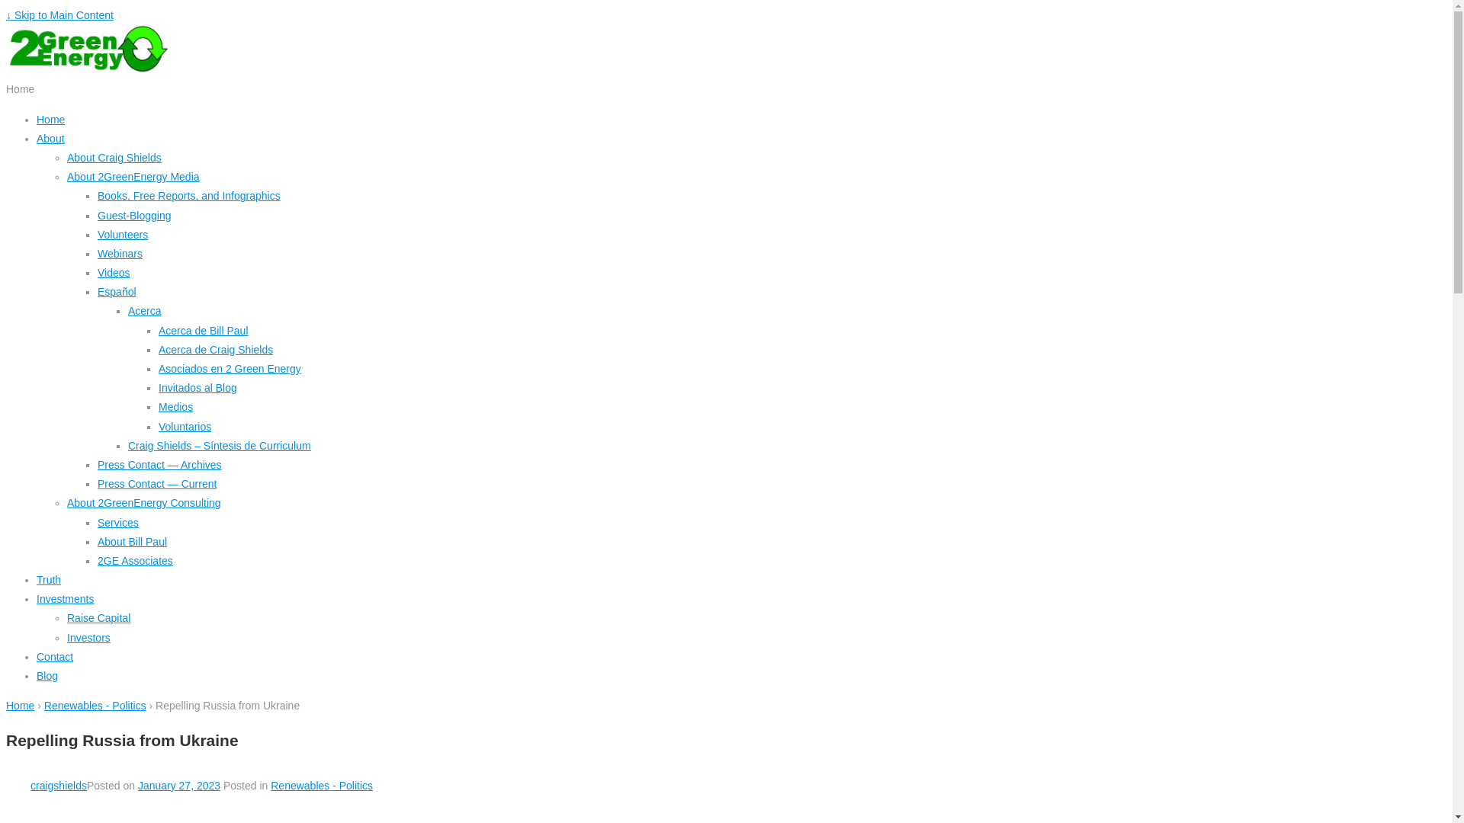 This screenshot has width=1464, height=823. What do you see at coordinates (47, 786) in the screenshot?
I see `craigshields` at bounding box center [47, 786].